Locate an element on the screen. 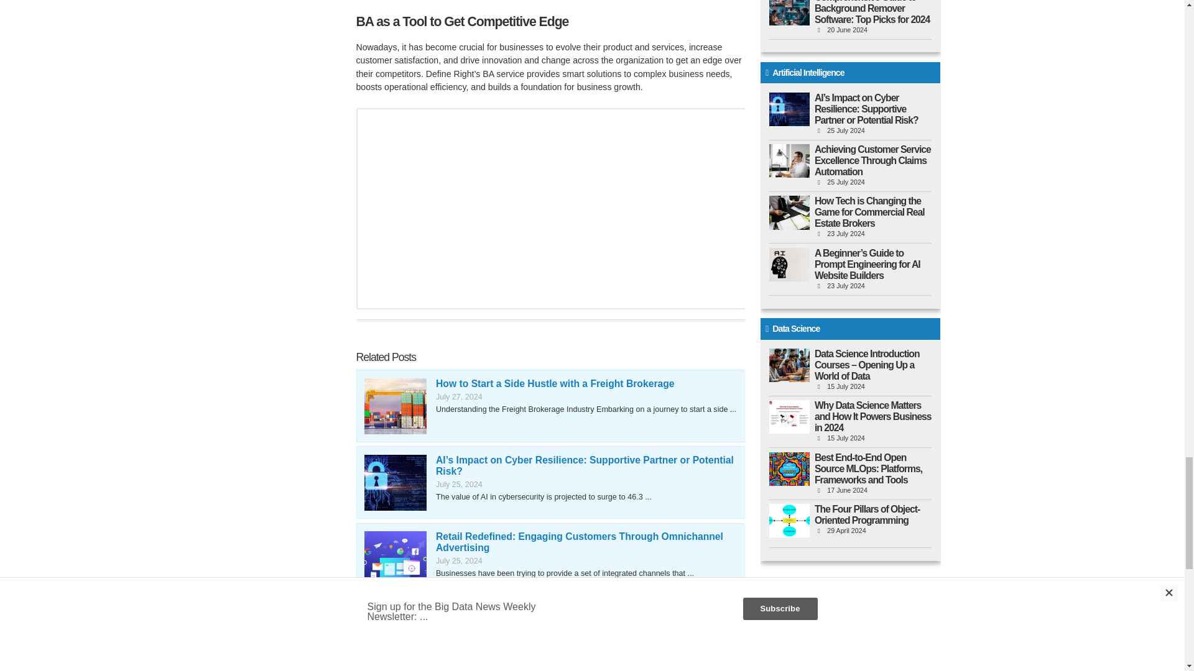 This screenshot has width=1194, height=671. How to Start a Side Hustle with a Freight Brokerage is located at coordinates (395, 406).